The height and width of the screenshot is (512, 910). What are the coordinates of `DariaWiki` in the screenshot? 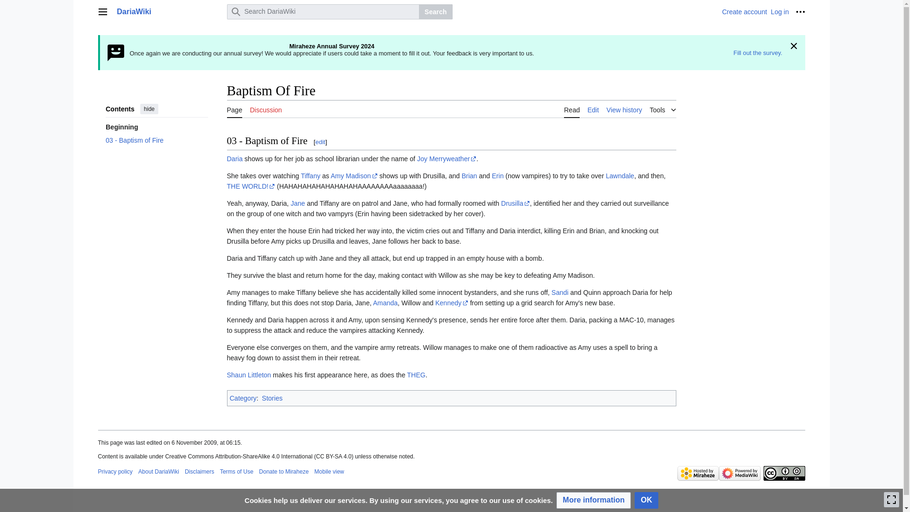 It's located at (169, 11).